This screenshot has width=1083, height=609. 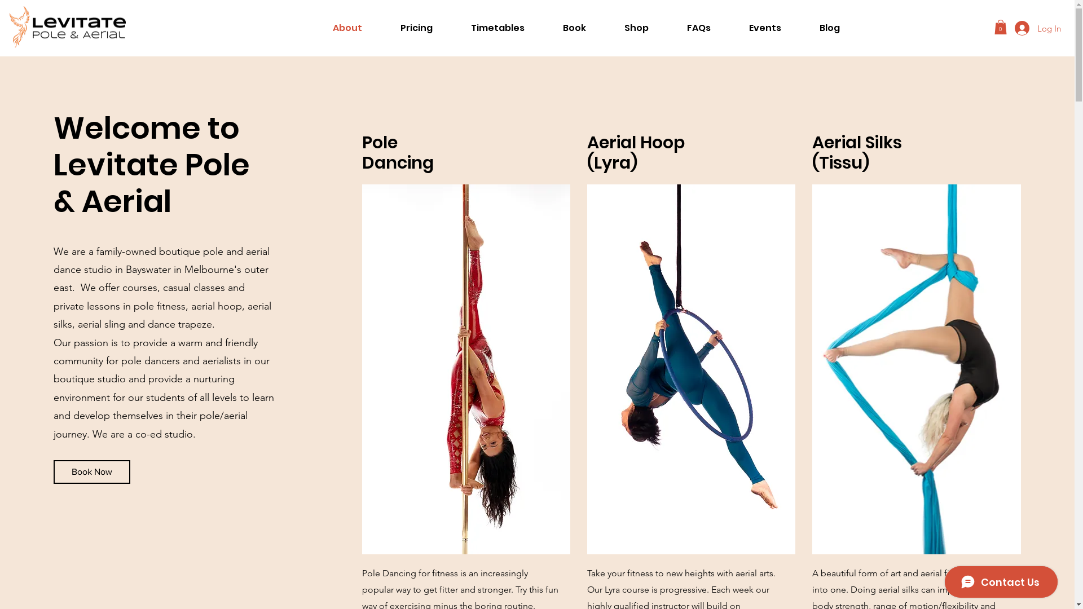 What do you see at coordinates (92, 472) in the screenshot?
I see `Book Now` at bounding box center [92, 472].